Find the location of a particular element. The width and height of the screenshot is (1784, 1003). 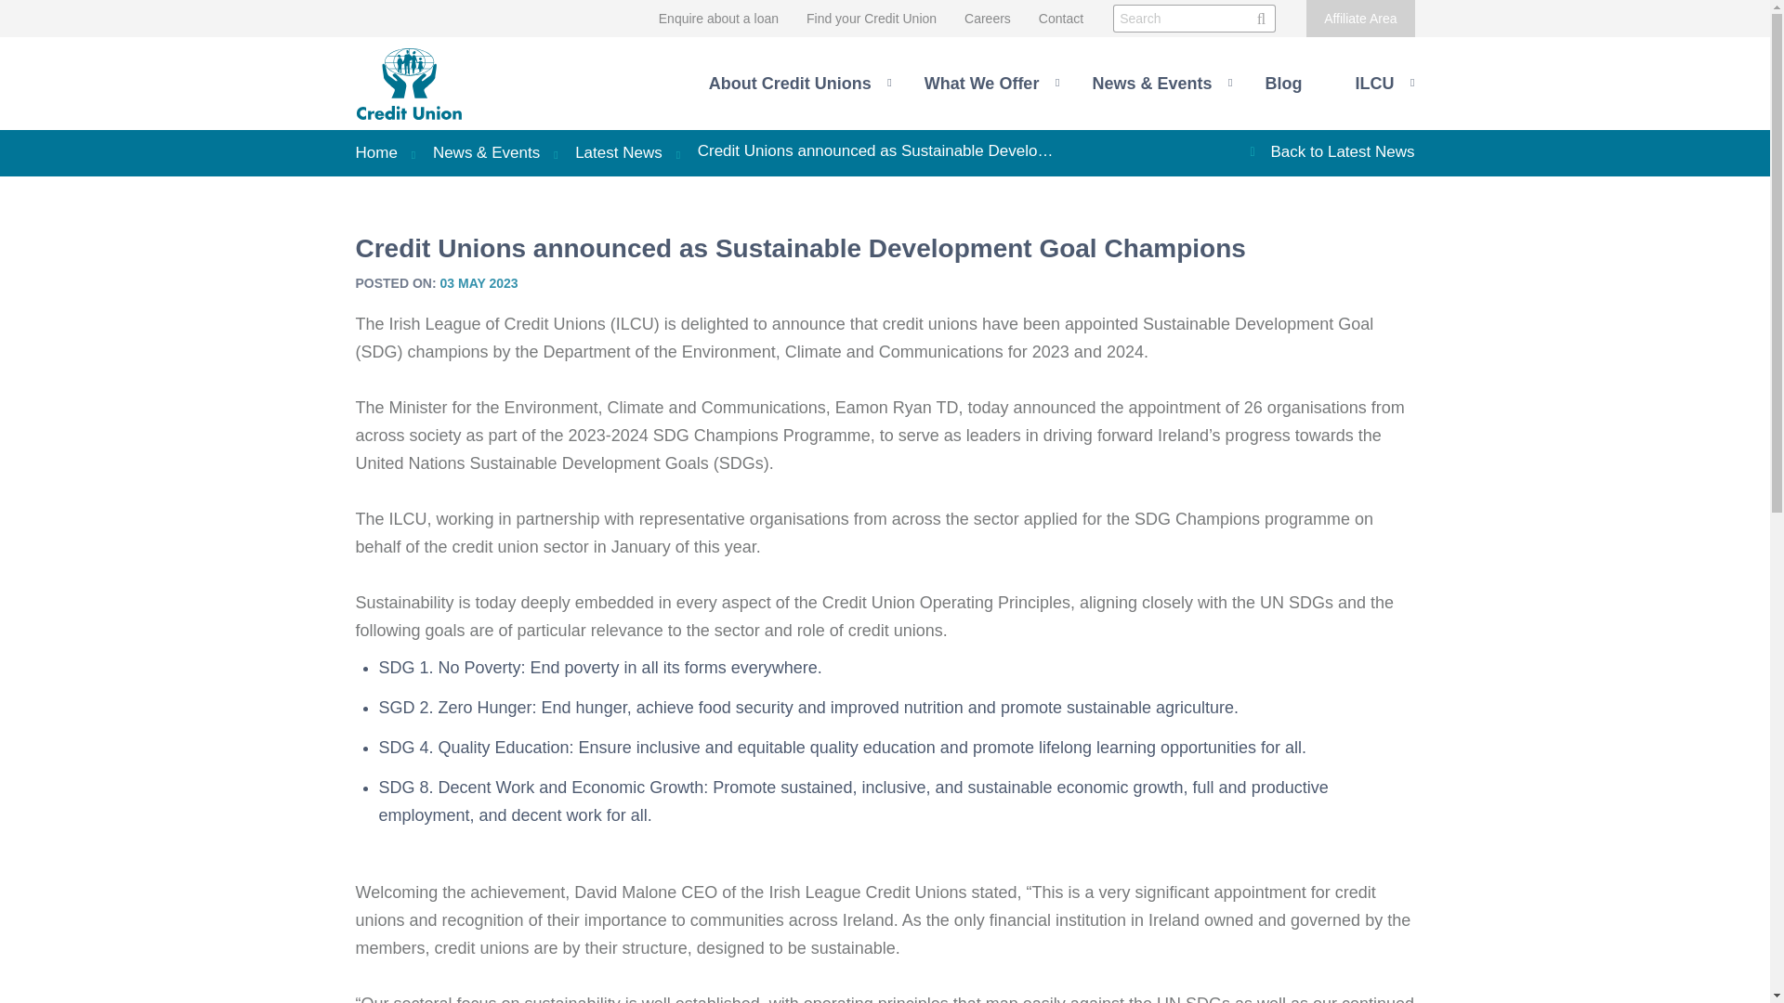

Blog is located at coordinates (1293, 84).